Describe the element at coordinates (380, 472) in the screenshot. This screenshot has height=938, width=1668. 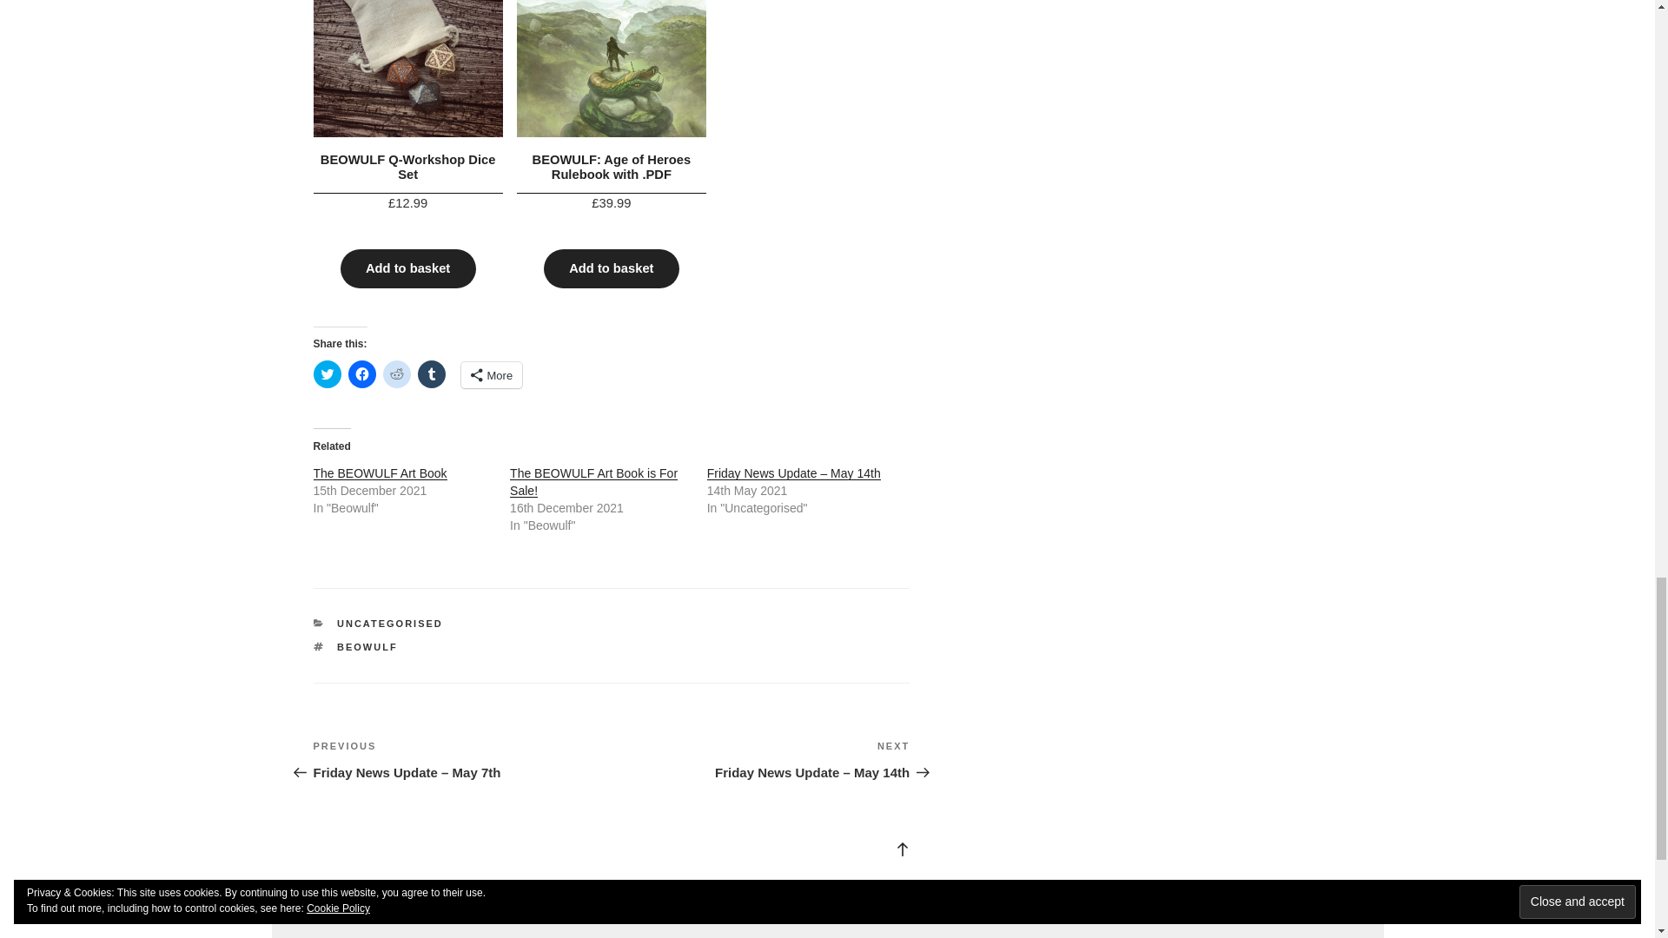
I see `The BEOWULF Art Book` at that location.